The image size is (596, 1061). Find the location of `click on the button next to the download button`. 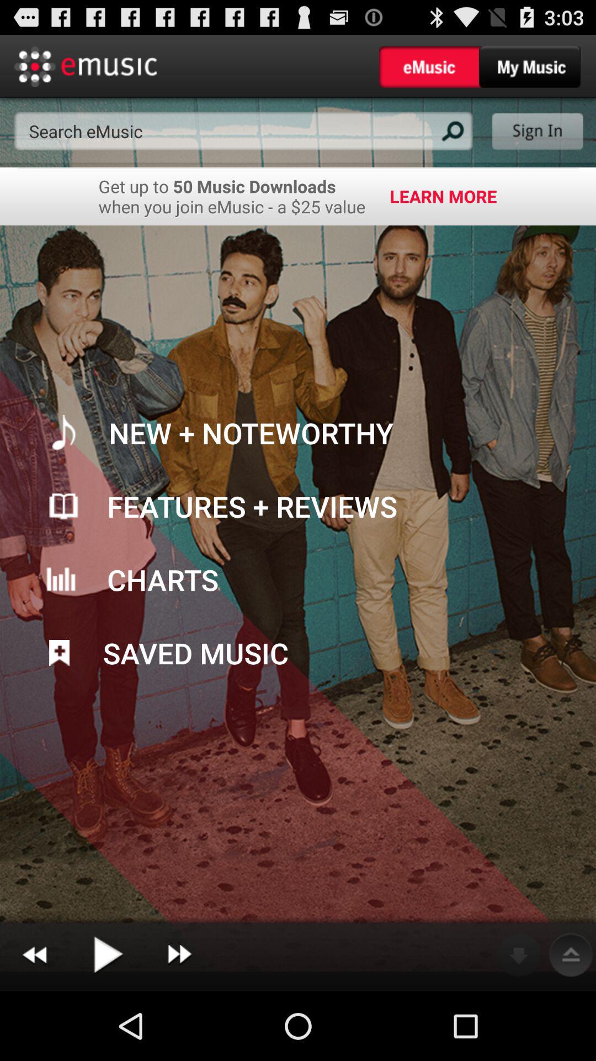

click on the button next to the download button is located at coordinates (571, 955).